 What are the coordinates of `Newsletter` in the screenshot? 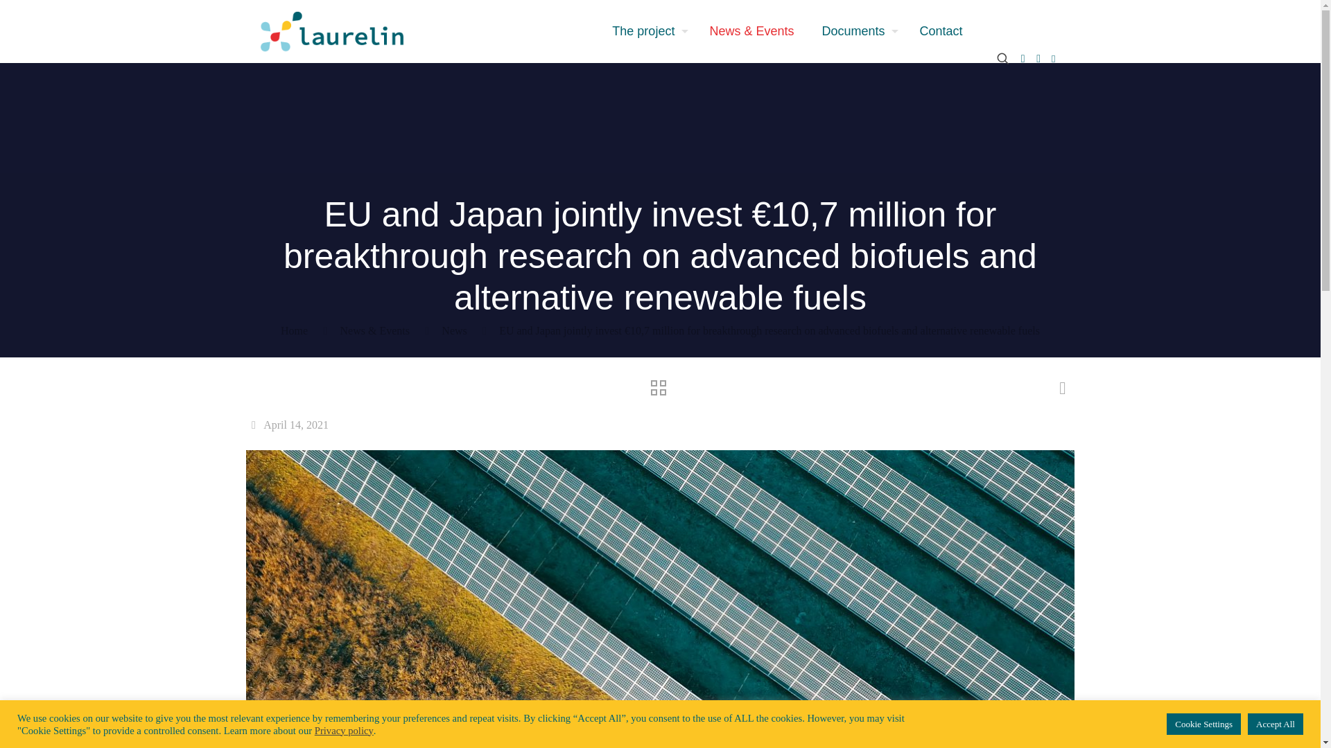 It's located at (1054, 58).